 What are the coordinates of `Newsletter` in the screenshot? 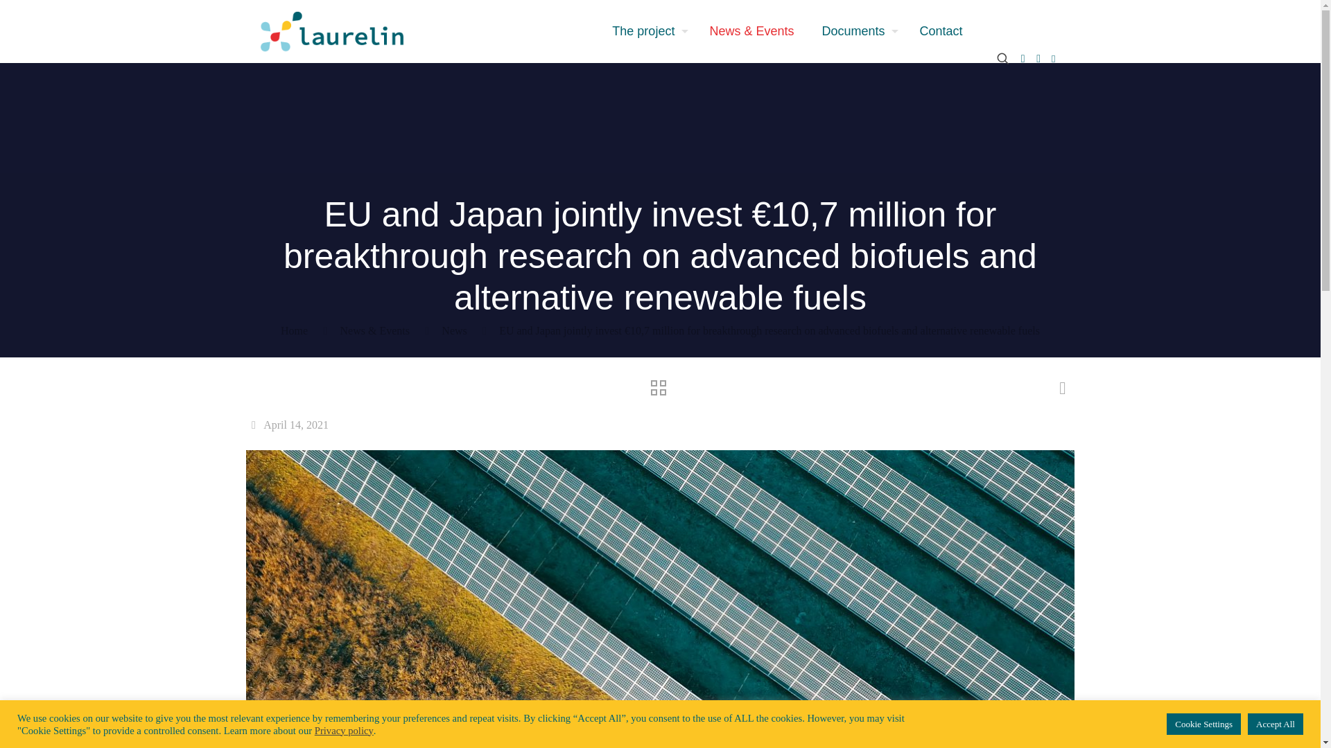 It's located at (1054, 58).